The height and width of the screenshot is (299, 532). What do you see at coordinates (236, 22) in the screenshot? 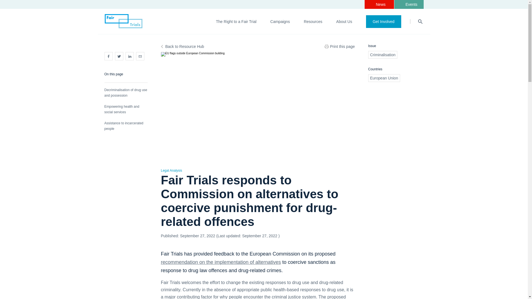
I see `The Right to a Fair Trial` at bounding box center [236, 22].